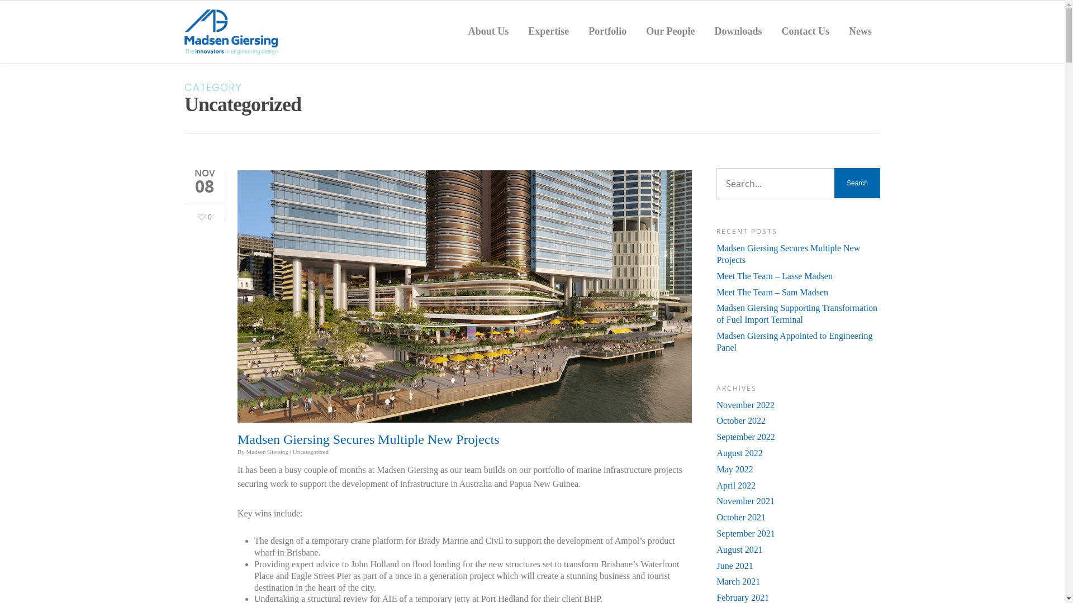 This screenshot has width=1073, height=603. What do you see at coordinates (607, 35) in the screenshot?
I see `Portfolio` at bounding box center [607, 35].